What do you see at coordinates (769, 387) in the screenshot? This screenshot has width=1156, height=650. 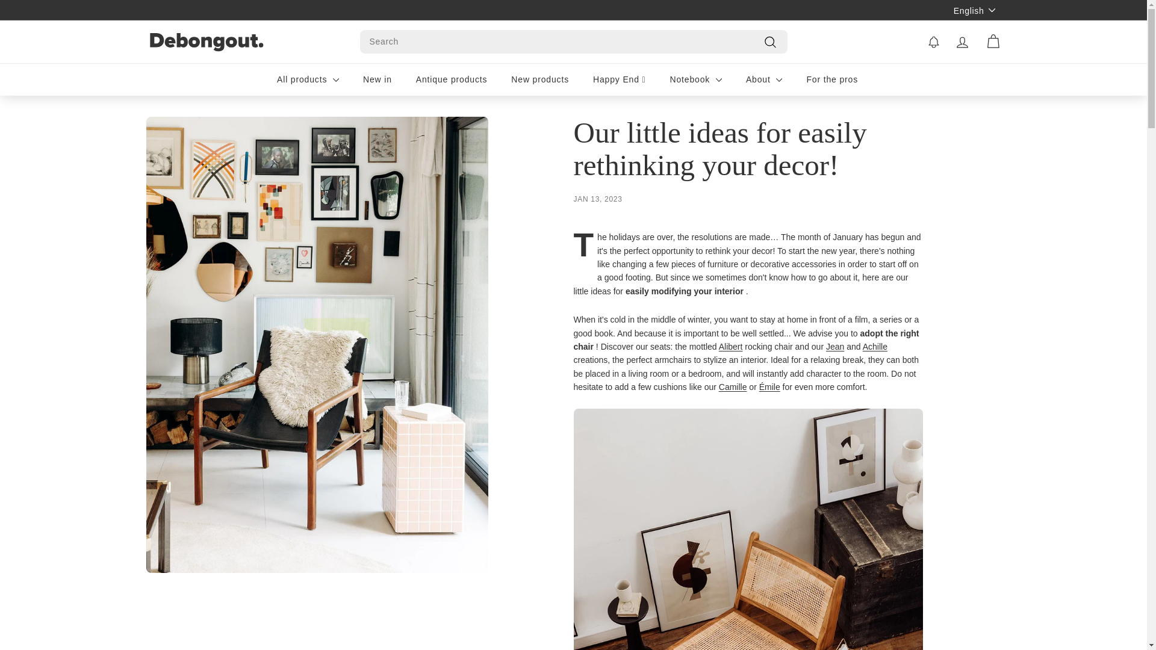 I see `emile` at bounding box center [769, 387].